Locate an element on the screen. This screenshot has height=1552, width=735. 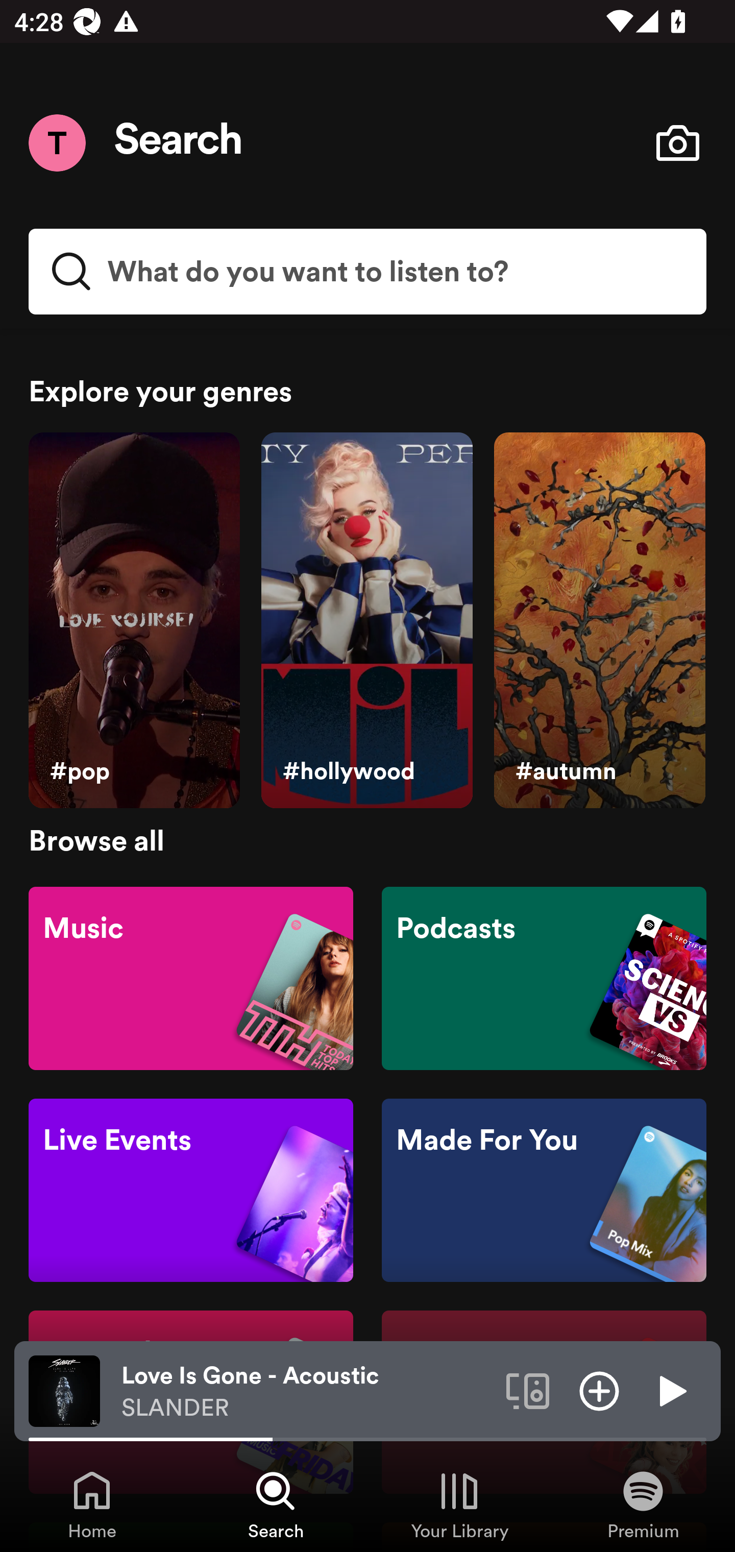
Menu is located at coordinates (57, 142).